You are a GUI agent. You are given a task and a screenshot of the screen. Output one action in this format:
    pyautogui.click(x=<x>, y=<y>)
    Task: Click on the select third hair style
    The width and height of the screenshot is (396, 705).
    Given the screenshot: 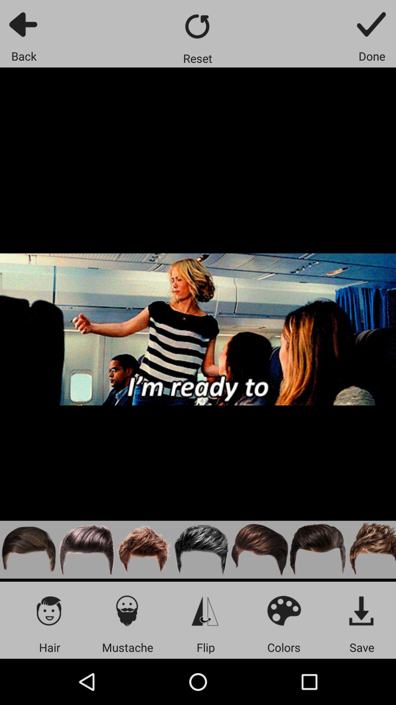 What is the action you would take?
    pyautogui.click(x=144, y=550)
    